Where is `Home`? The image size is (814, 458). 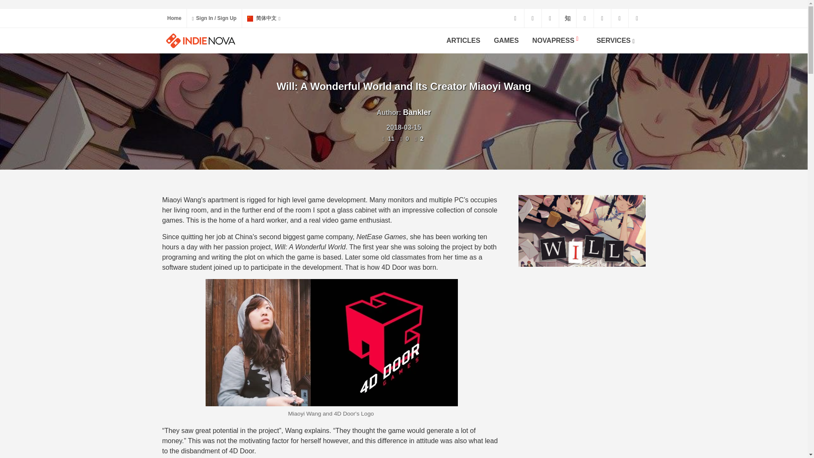 Home is located at coordinates (174, 18).